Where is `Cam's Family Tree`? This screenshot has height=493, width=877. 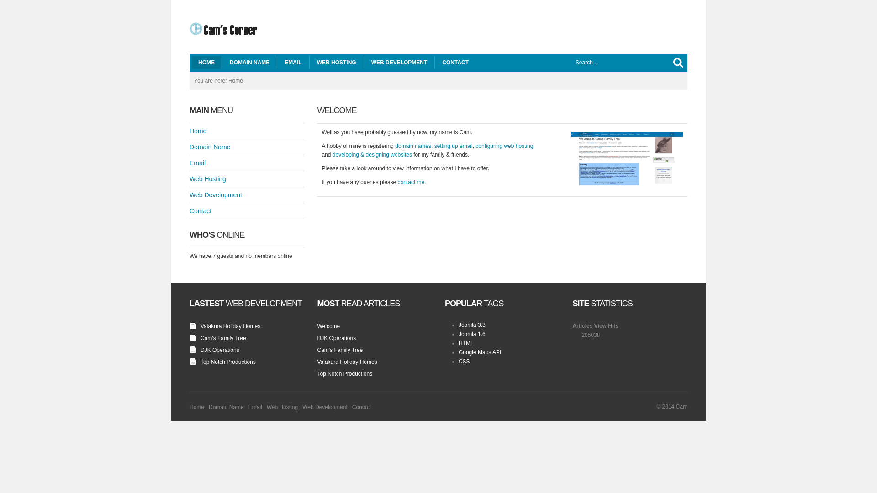 Cam's Family Tree is located at coordinates (223, 338).